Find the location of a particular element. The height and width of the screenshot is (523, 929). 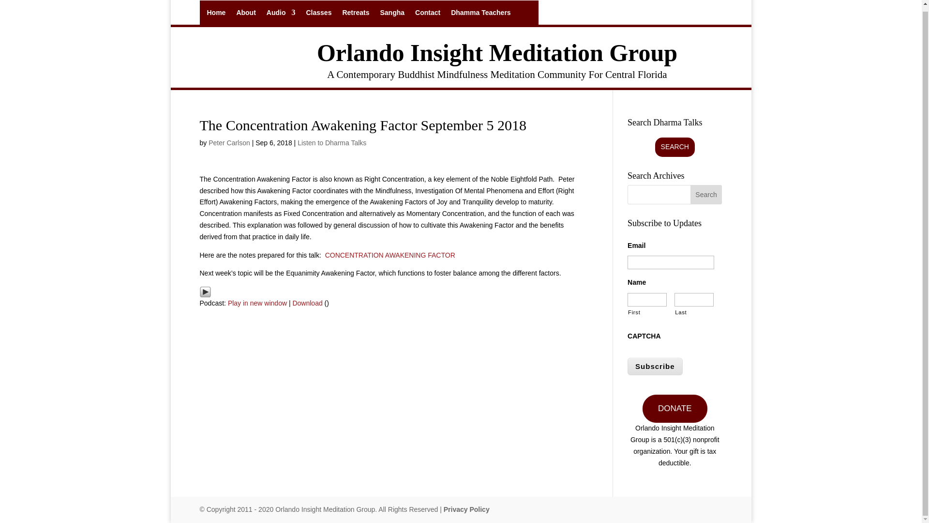

About is located at coordinates (246, 15).